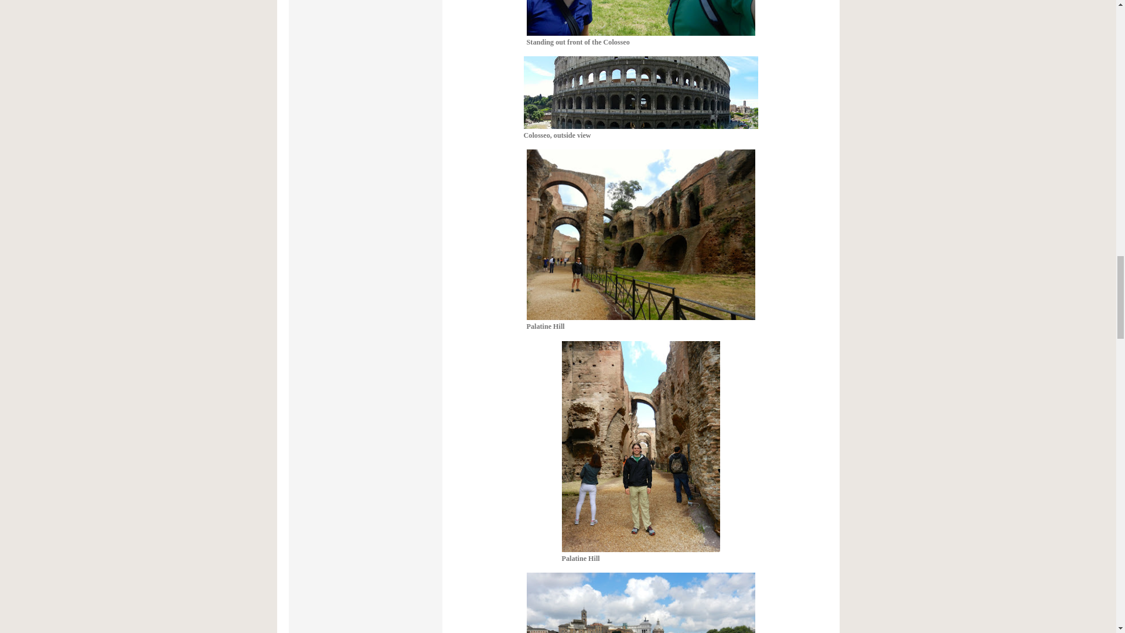 The height and width of the screenshot is (633, 1125). Describe the element at coordinates (640, 239) in the screenshot. I see `Palatine Hill` at that location.